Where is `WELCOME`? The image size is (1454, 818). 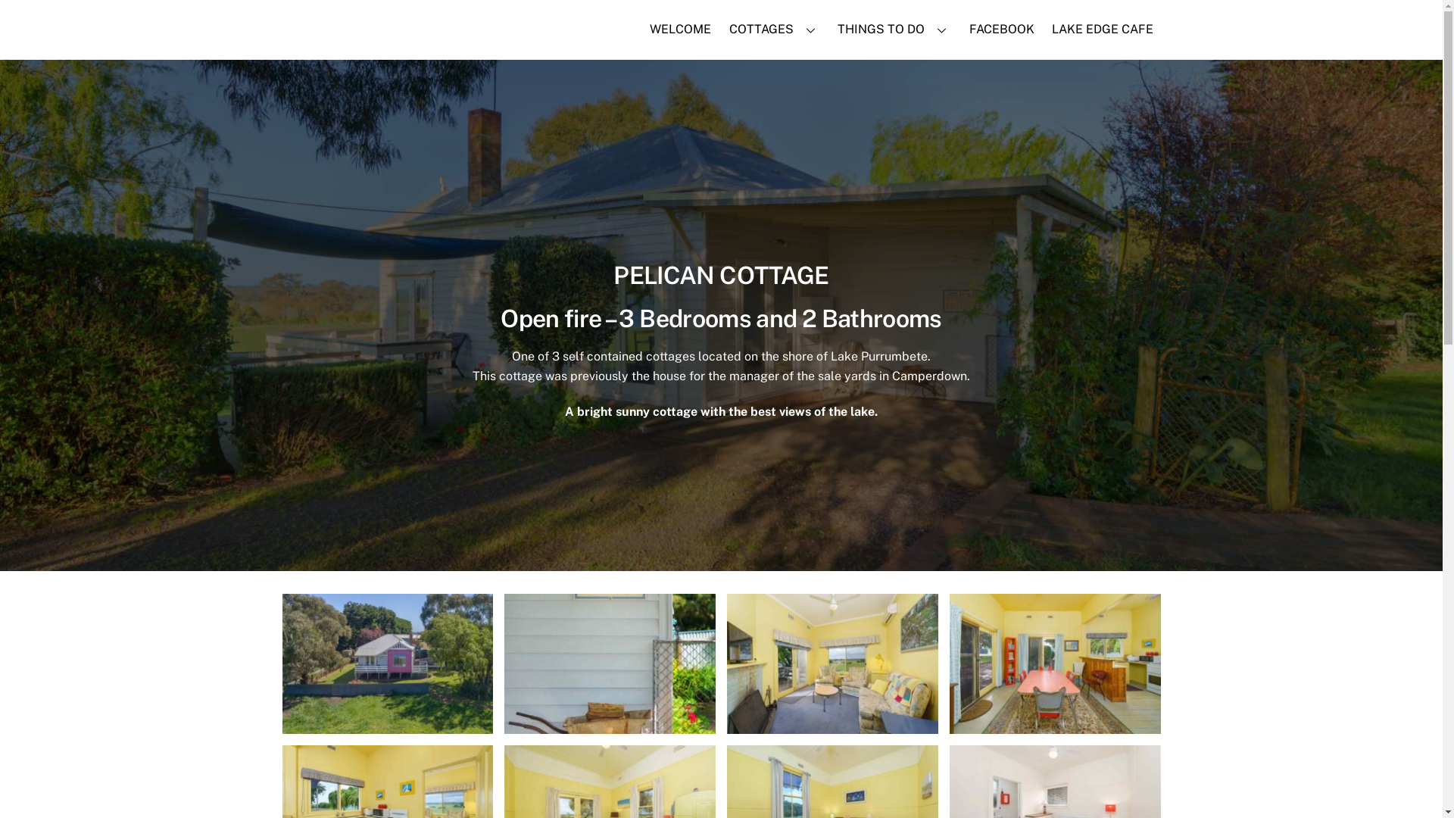
WELCOME is located at coordinates (681, 30).